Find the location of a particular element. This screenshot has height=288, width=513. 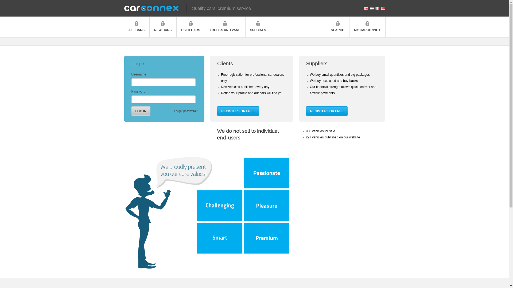

NEW CARS is located at coordinates (163, 27).